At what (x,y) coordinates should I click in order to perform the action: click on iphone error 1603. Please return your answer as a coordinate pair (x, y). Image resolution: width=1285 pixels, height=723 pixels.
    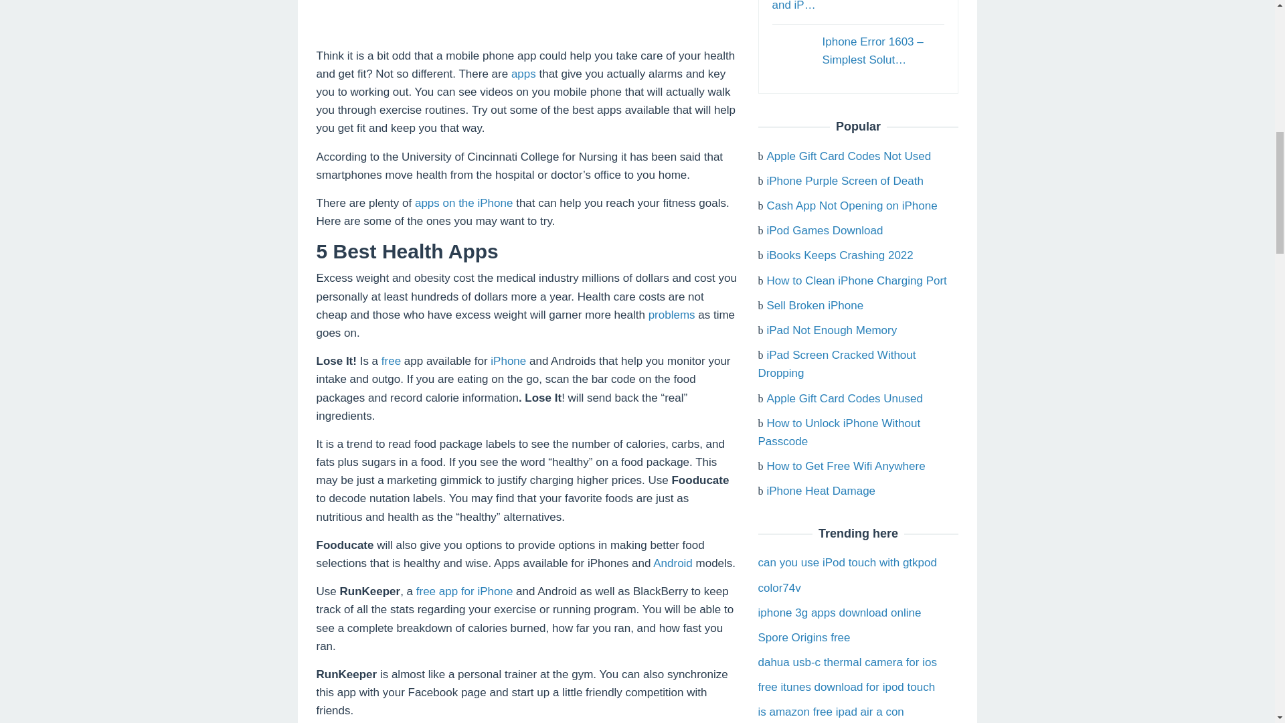
    Looking at the image, I should click on (792, 52).